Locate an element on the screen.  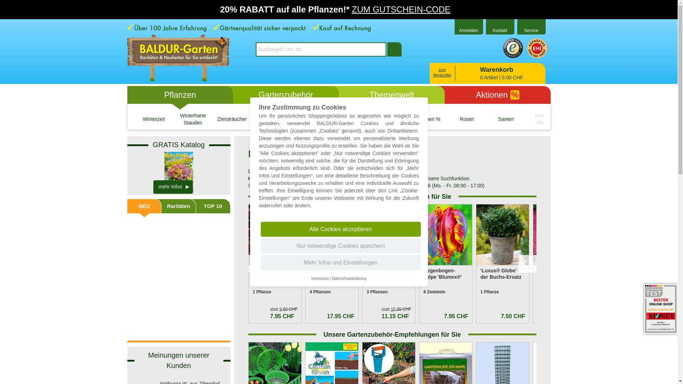
NEU is located at coordinates (144, 206).